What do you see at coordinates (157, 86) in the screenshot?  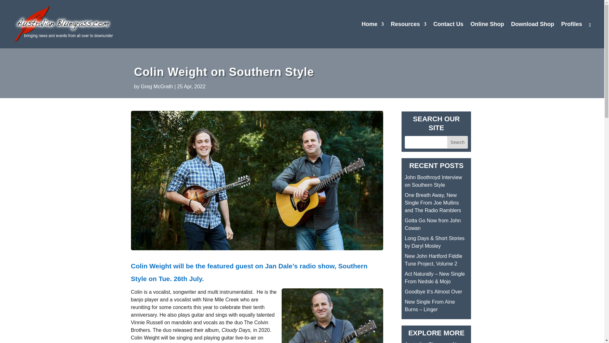 I see `Greg McGrath` at bounding box center [157, 86].